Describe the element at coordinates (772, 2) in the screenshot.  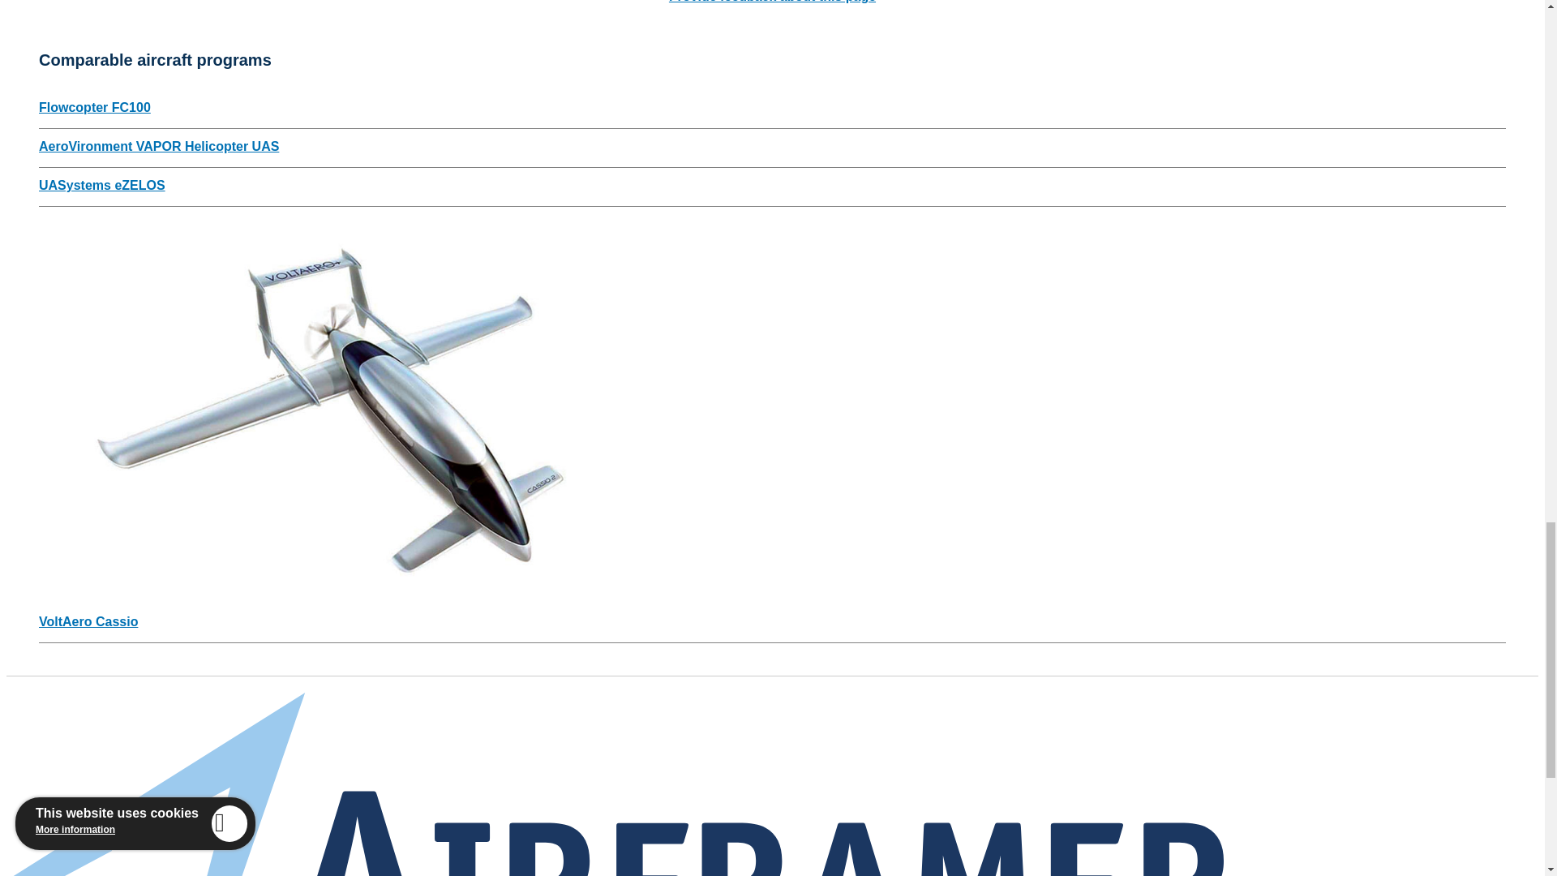
I see `Provide feedback about this page` at that location.